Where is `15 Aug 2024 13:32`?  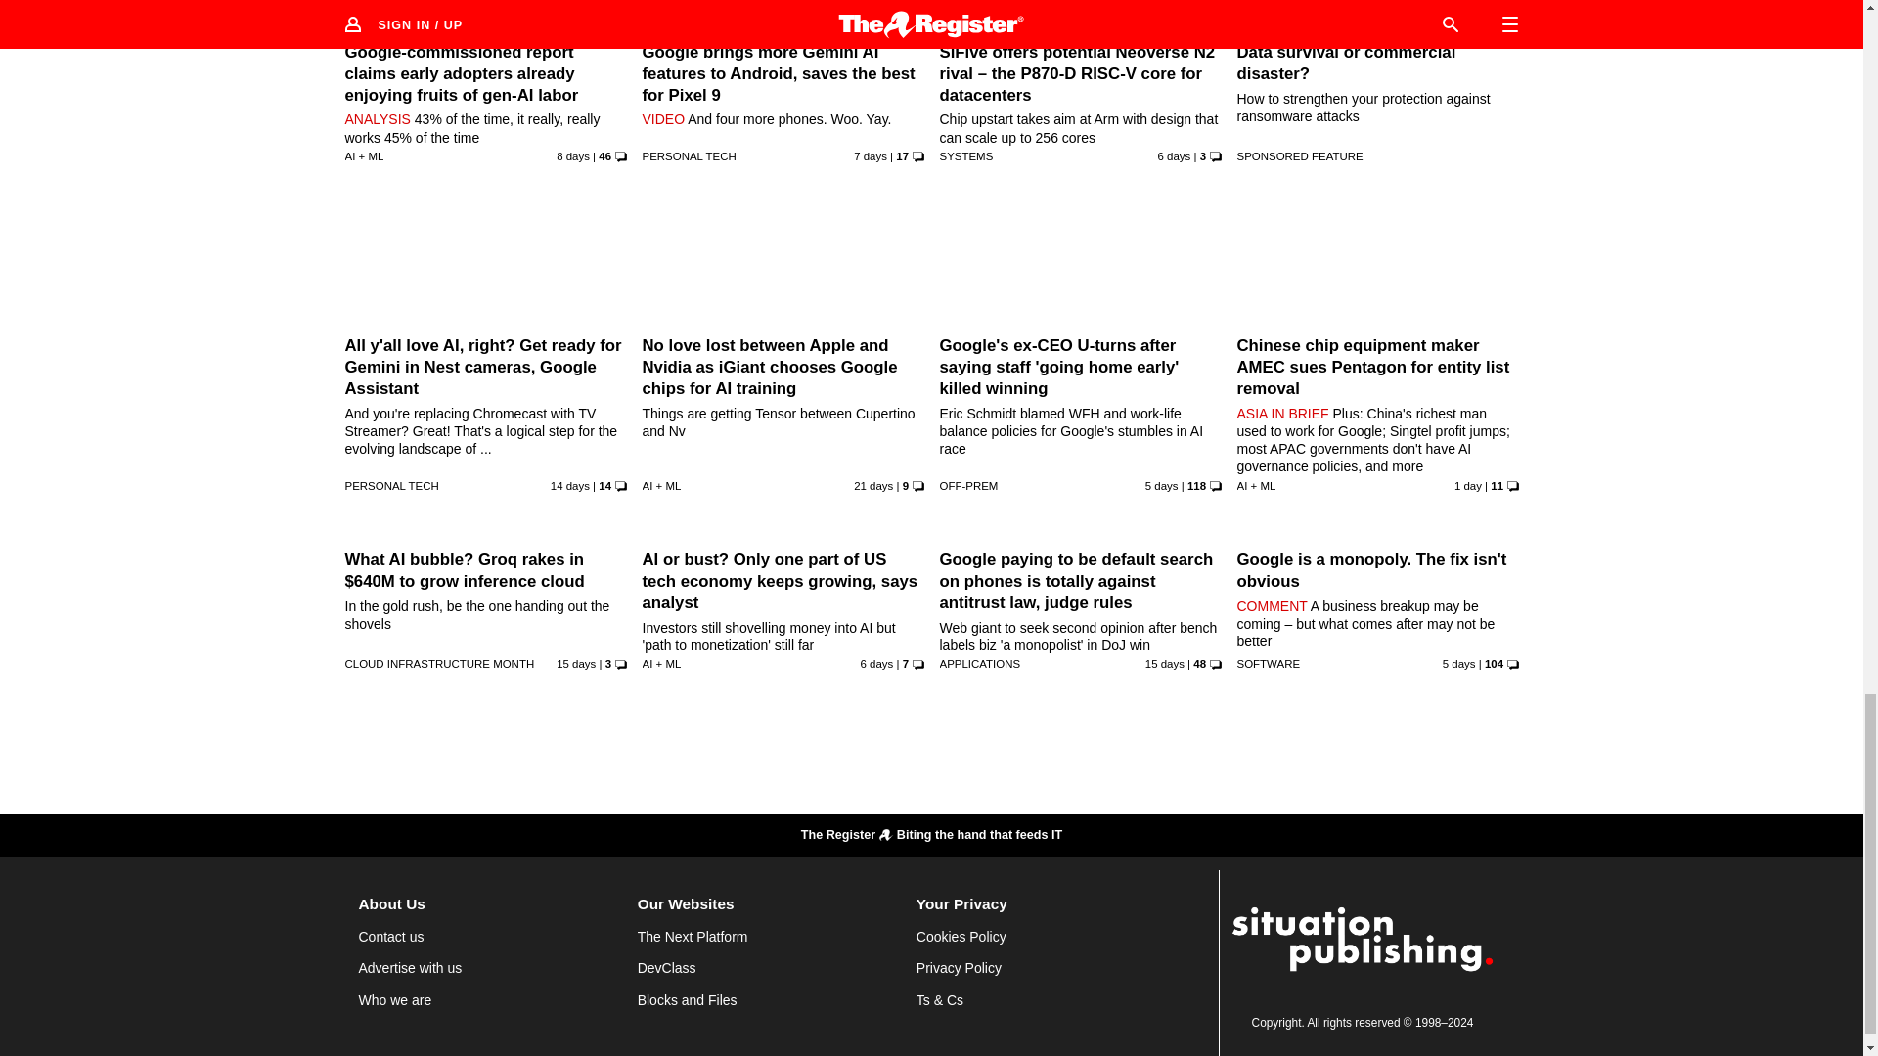
15 Aug 2024 13:32 is located at coordinates (1162, 486).